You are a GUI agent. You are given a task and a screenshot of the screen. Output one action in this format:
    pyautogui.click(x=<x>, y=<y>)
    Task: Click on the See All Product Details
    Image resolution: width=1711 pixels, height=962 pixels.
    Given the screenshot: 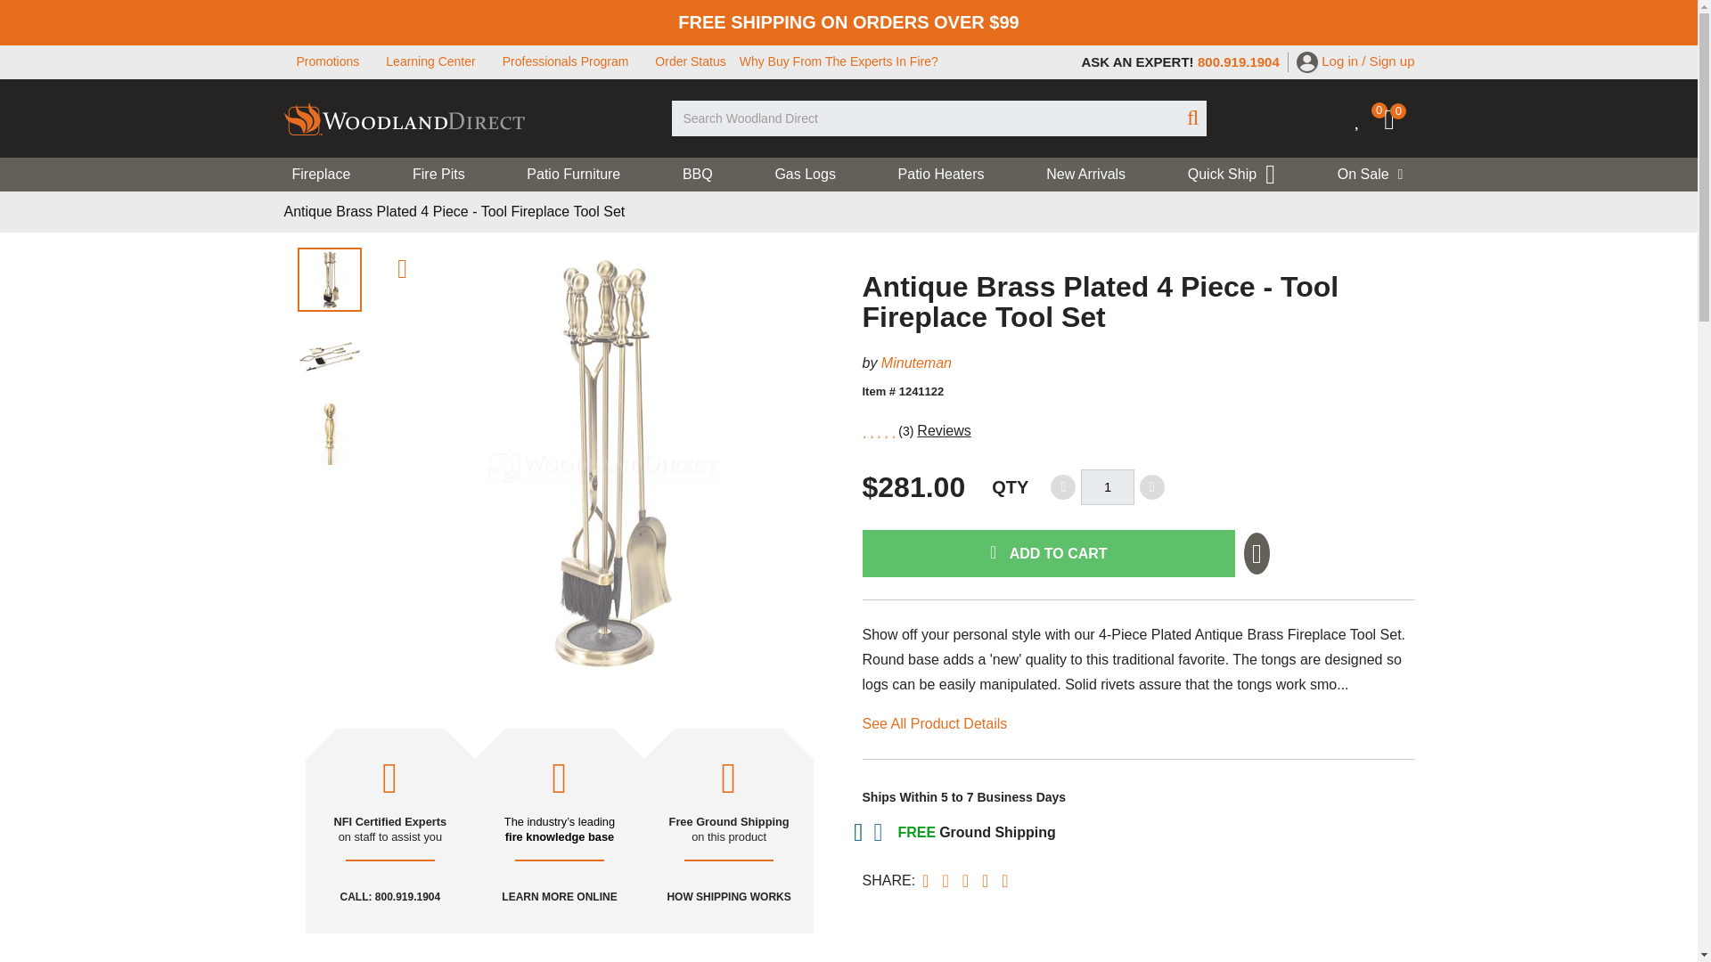 What is the action you would take?
    pyautogui.click(x=934, y=723)
    